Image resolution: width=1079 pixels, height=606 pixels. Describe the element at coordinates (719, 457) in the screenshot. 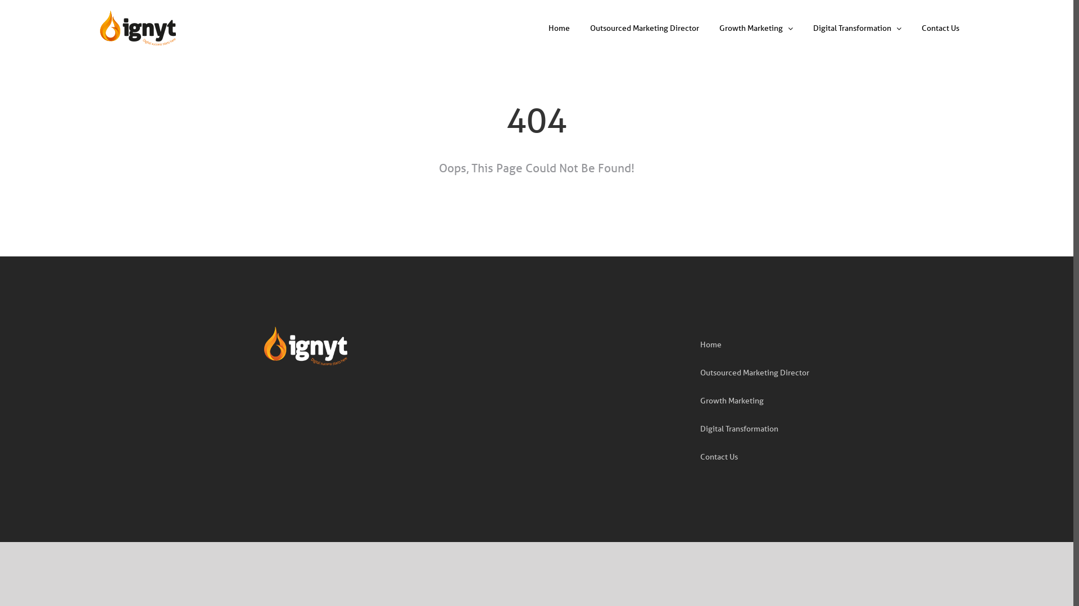

I see `Contact Us` at that location.